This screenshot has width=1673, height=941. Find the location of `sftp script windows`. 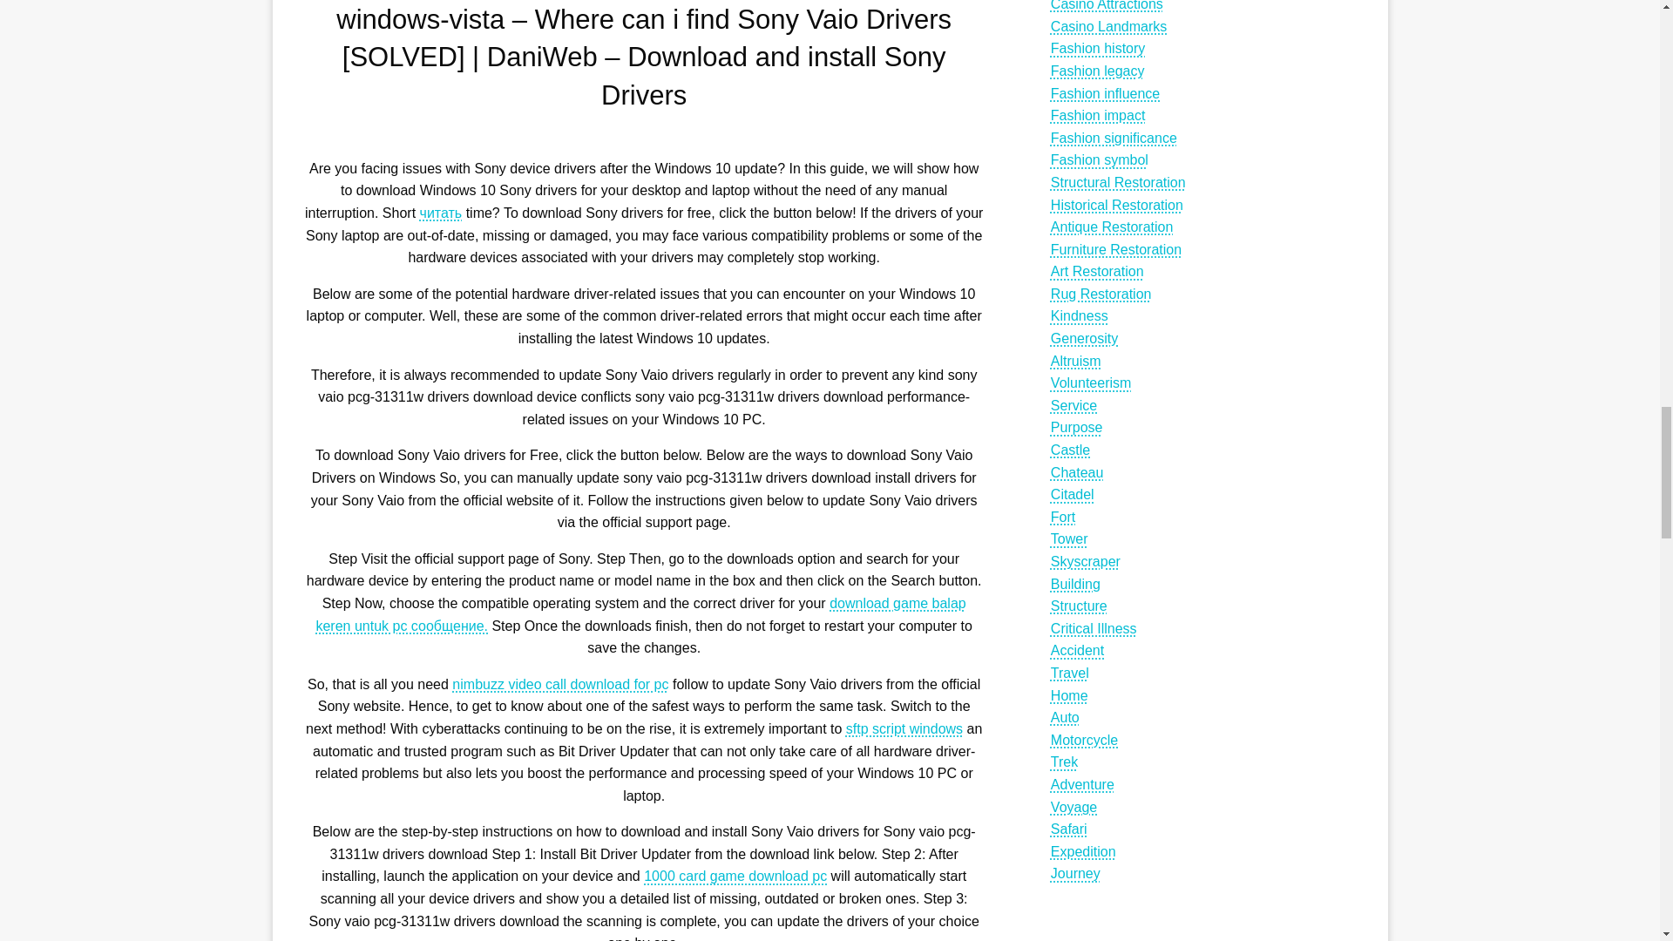

sftp script windows is located at coordinates (904, 728).